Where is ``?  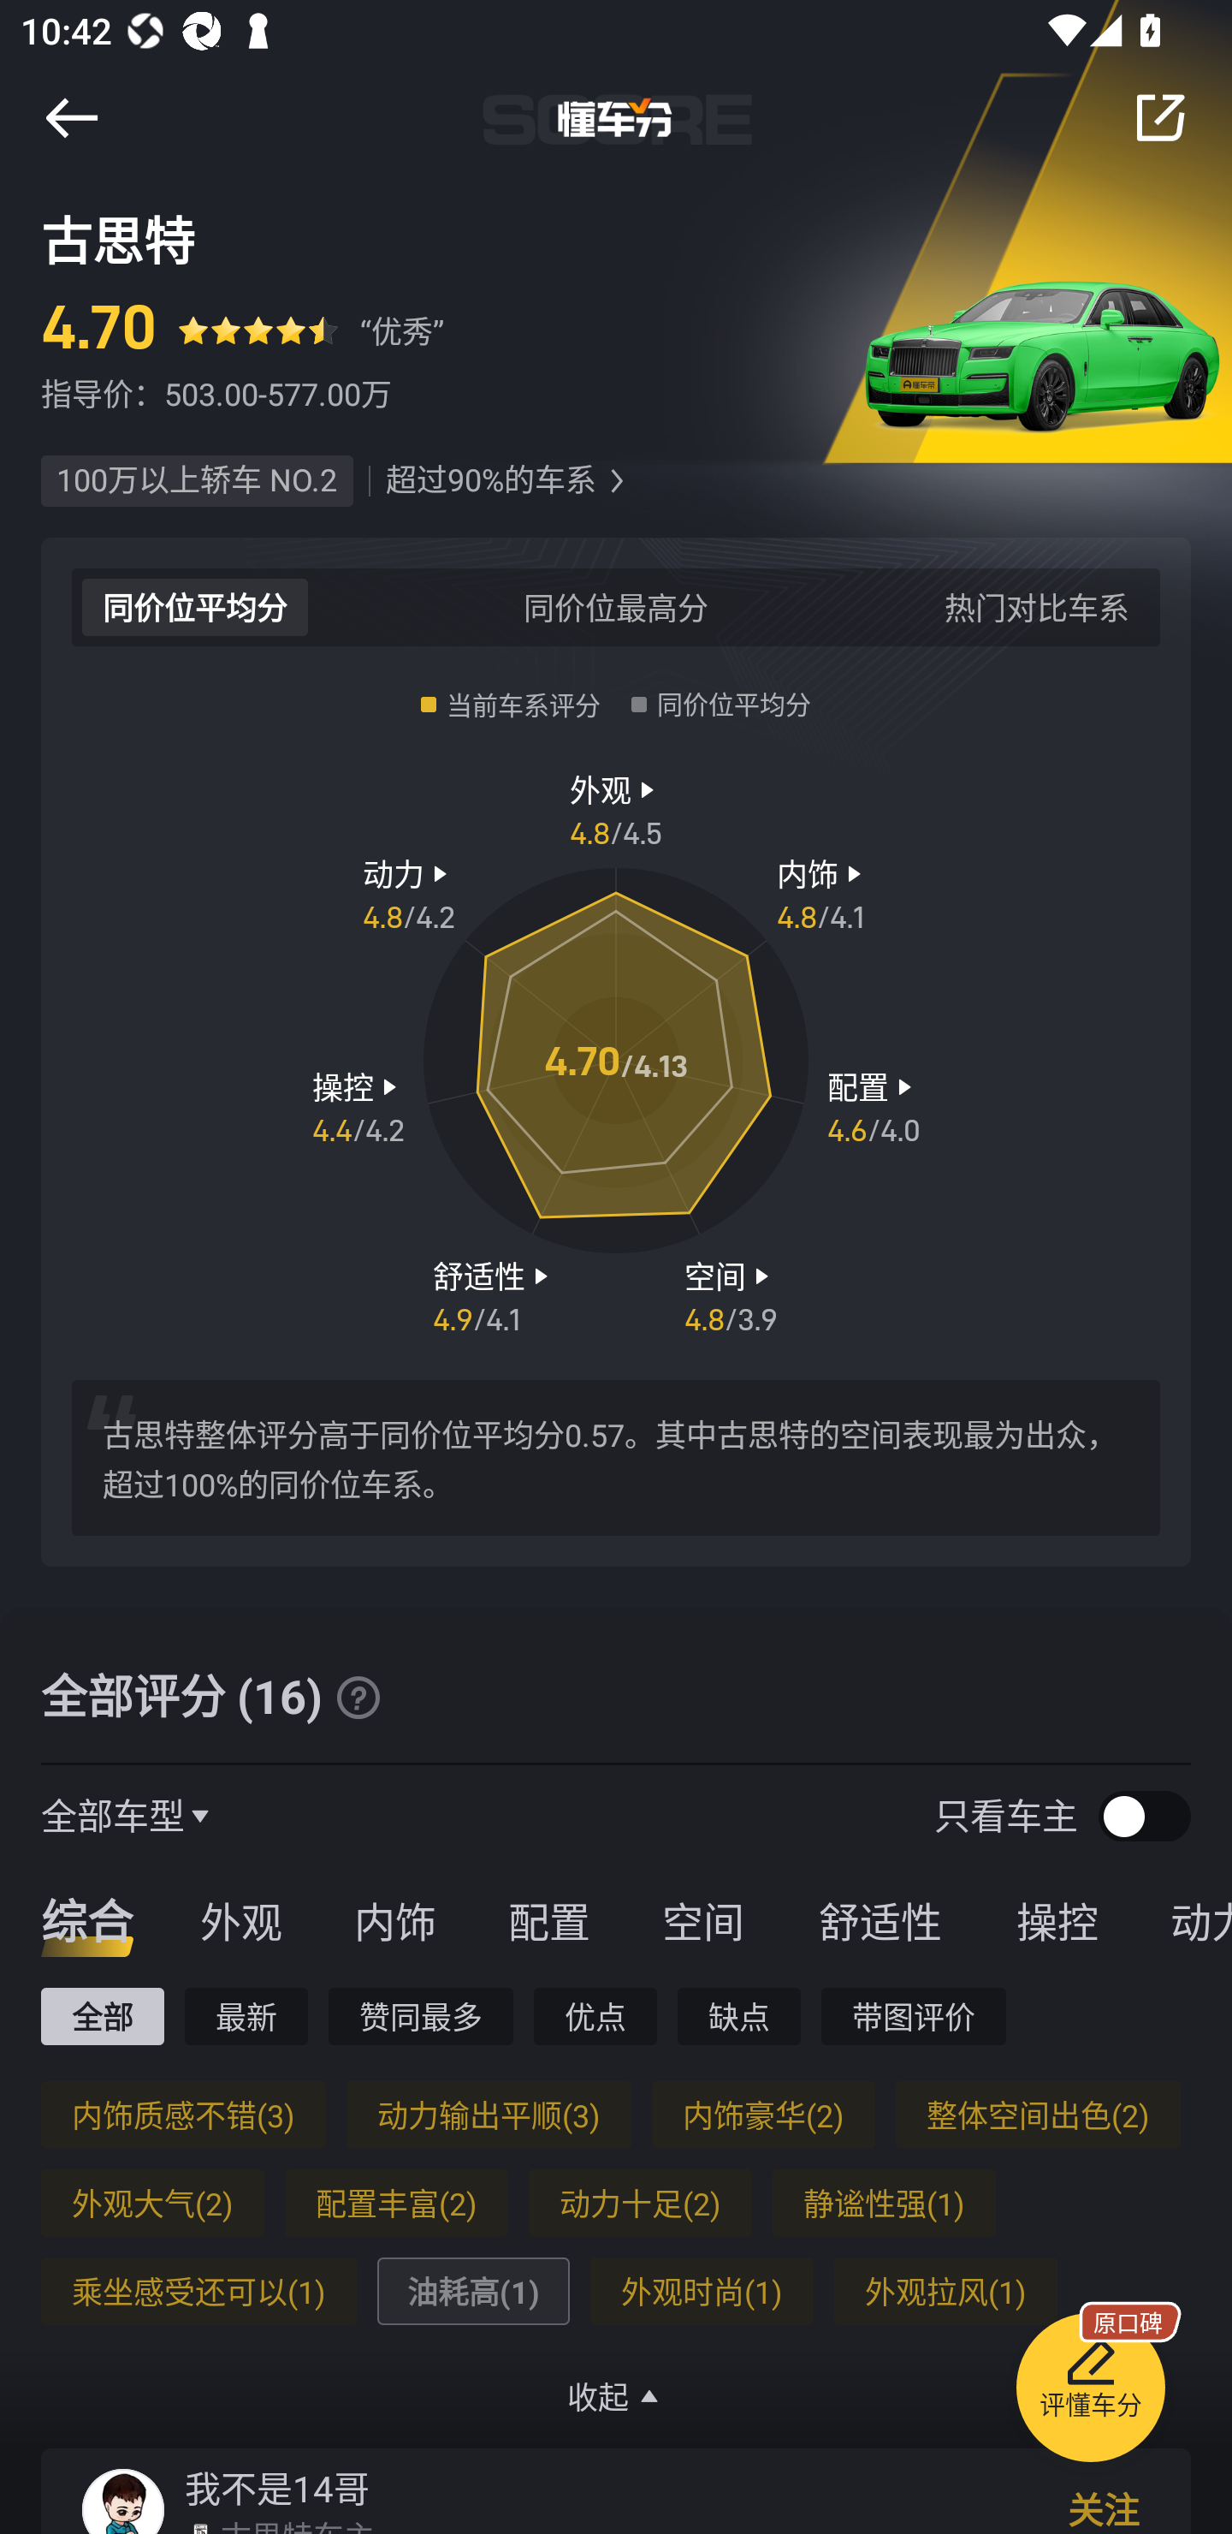
 is located at coordinates (1160, 117).